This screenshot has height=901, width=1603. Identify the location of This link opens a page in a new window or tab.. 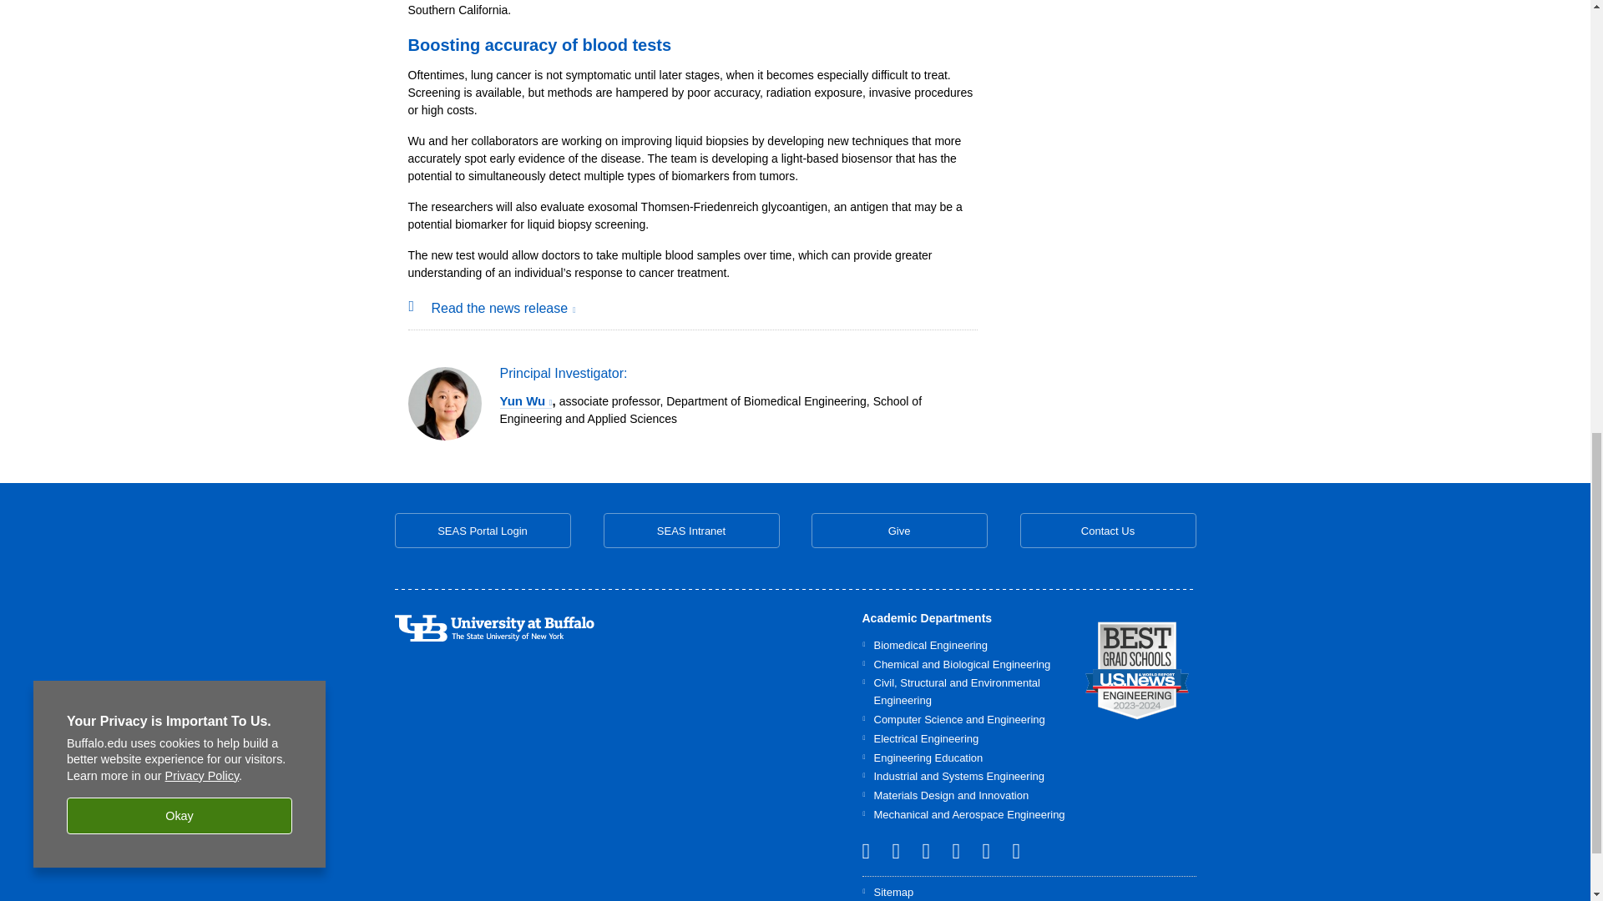
(503, 308).